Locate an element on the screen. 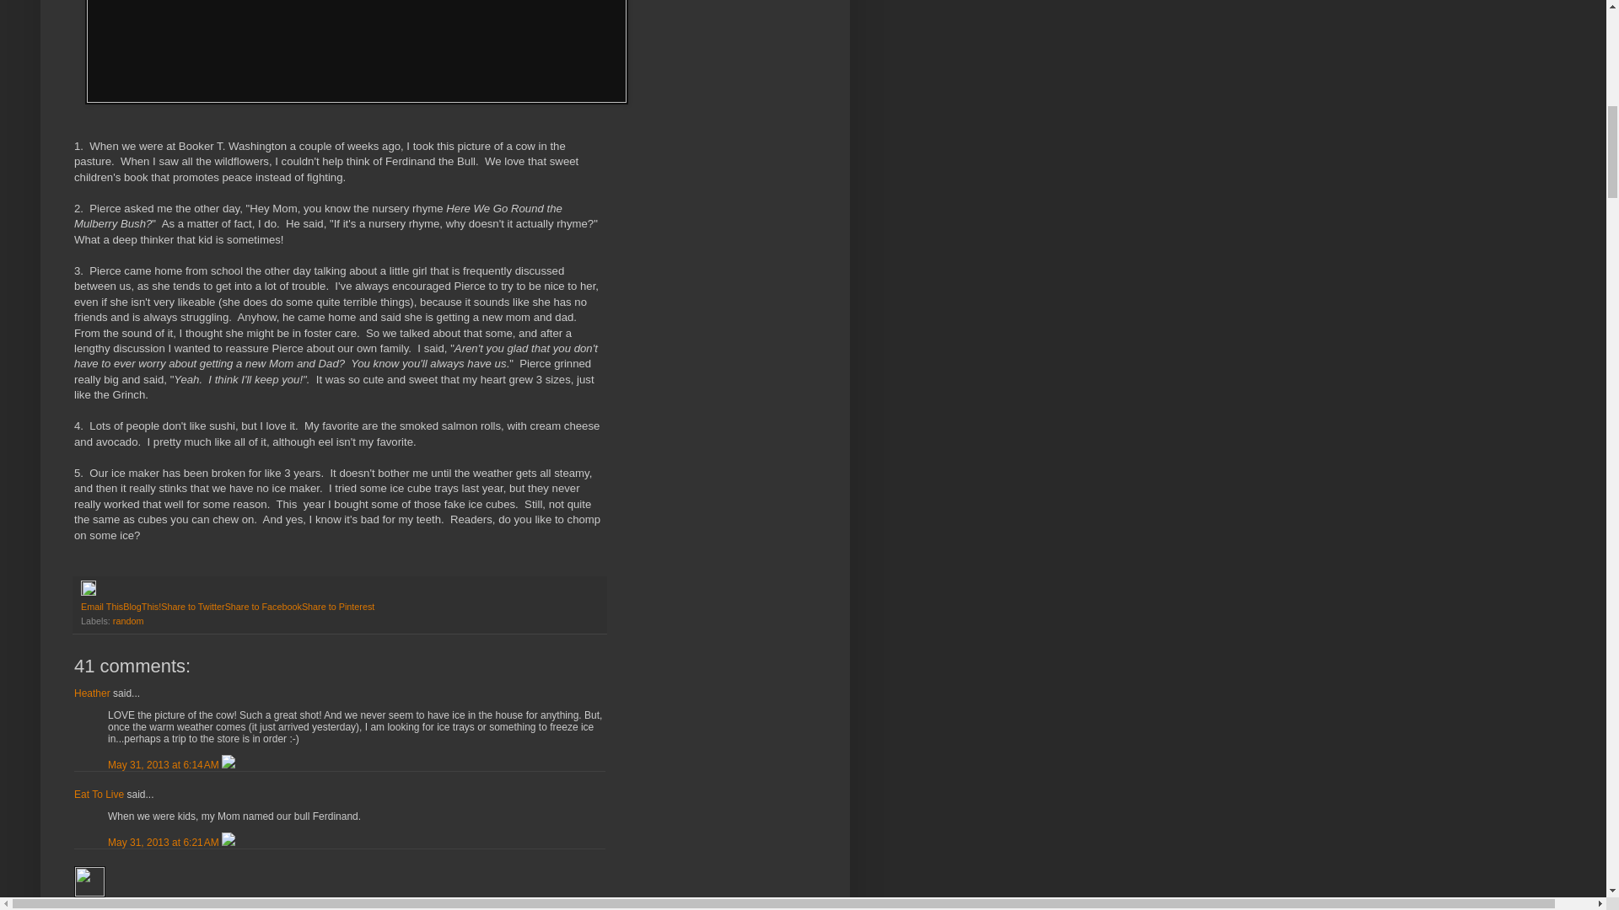 This screenshot has width=1619, height=910. comment permalink is located at coordinates (165, 764).